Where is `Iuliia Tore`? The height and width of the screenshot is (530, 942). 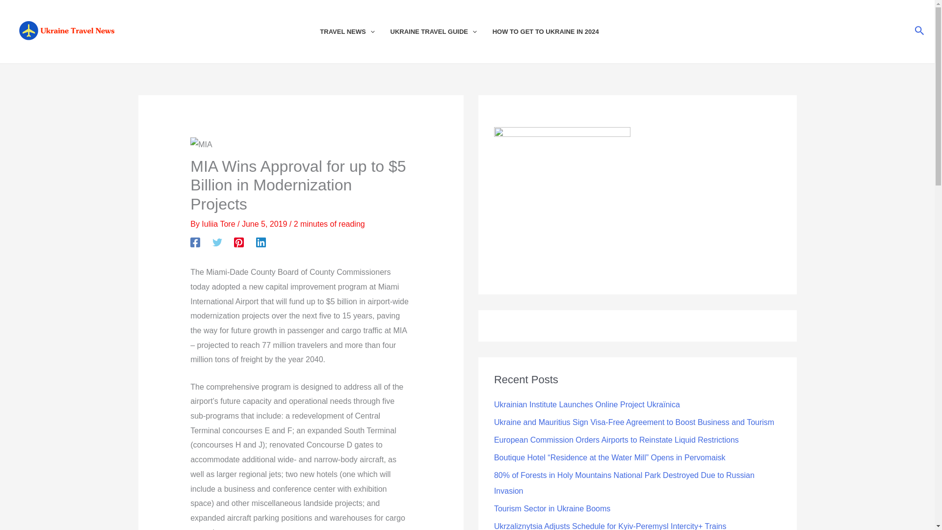 Iuliia Tore is located at coordinates (219, 224).